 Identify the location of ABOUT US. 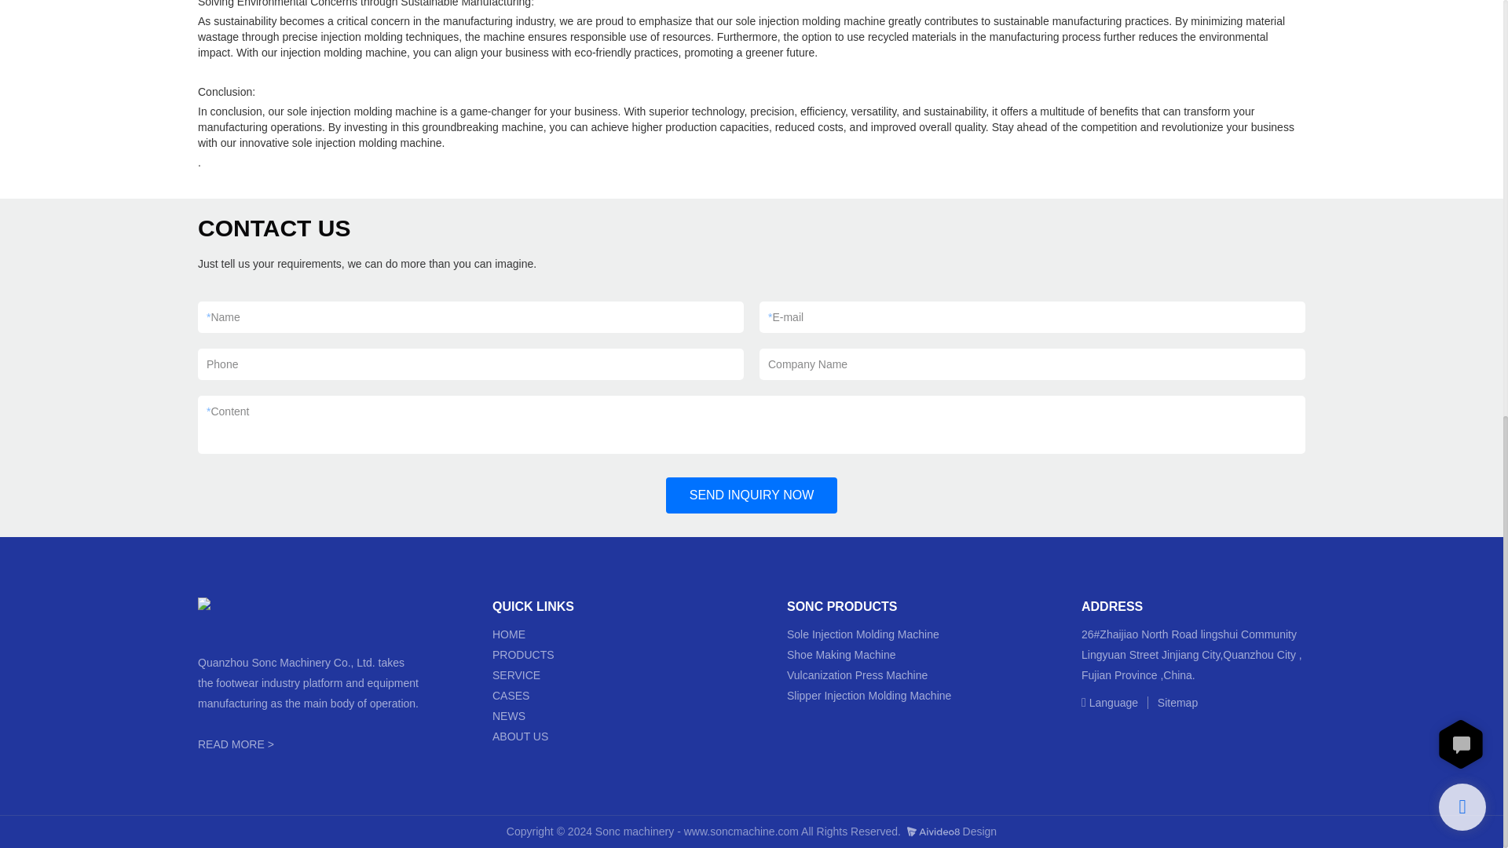
(520, 737).